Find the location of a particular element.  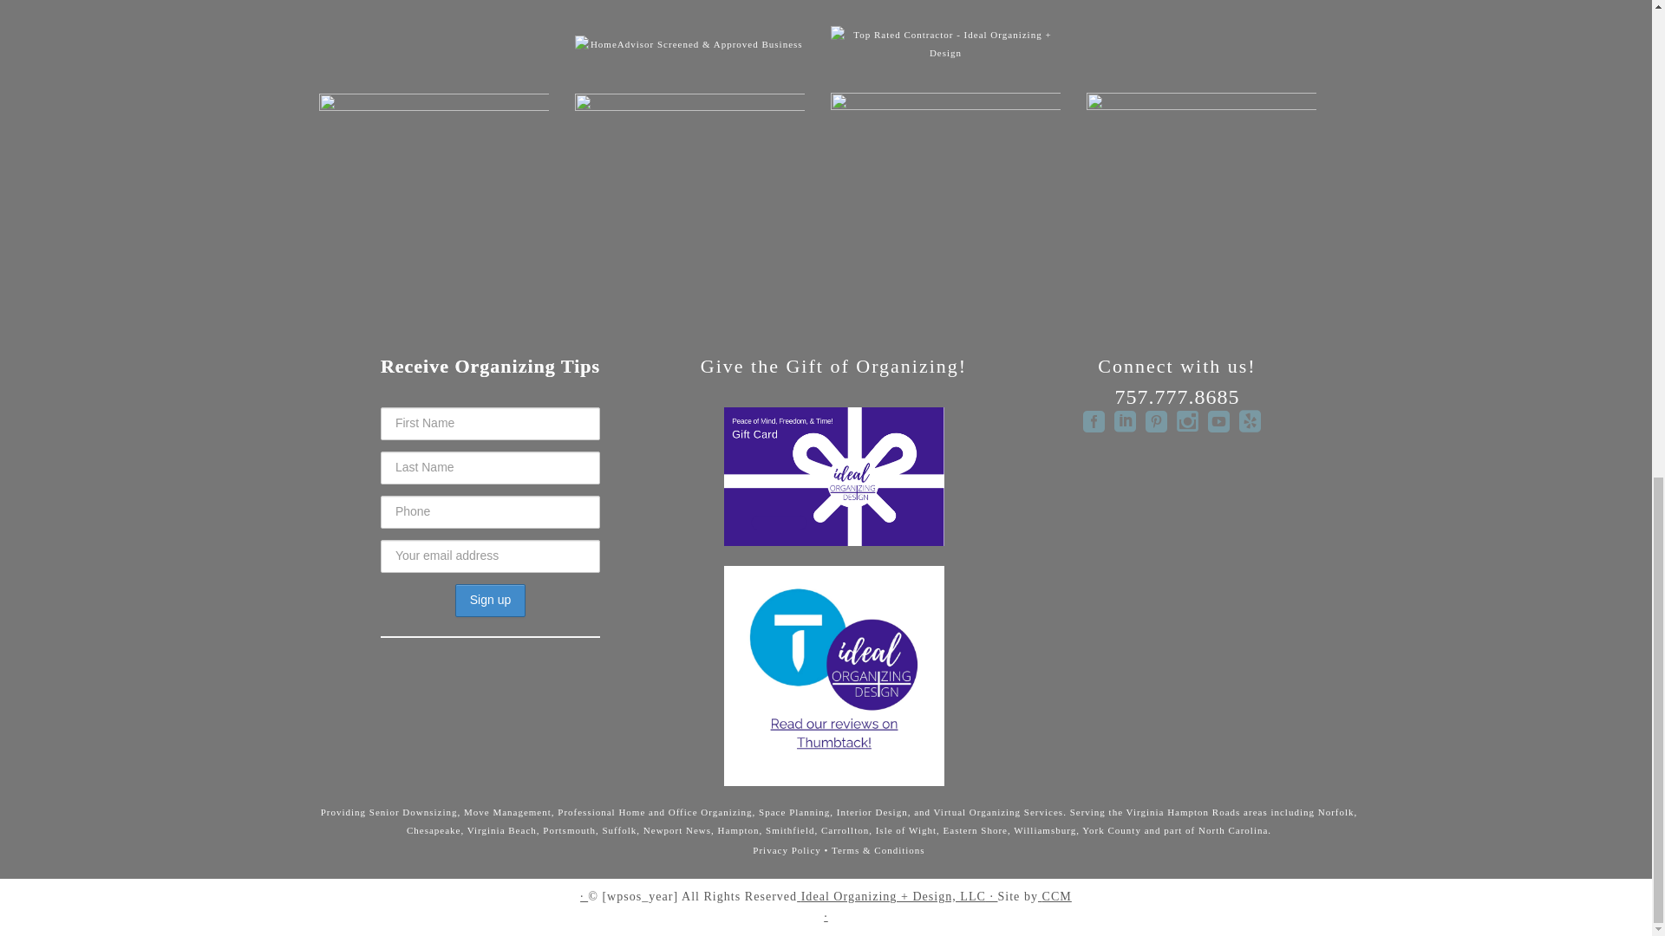

Privacy Policy is located at coordinates (786, 850).